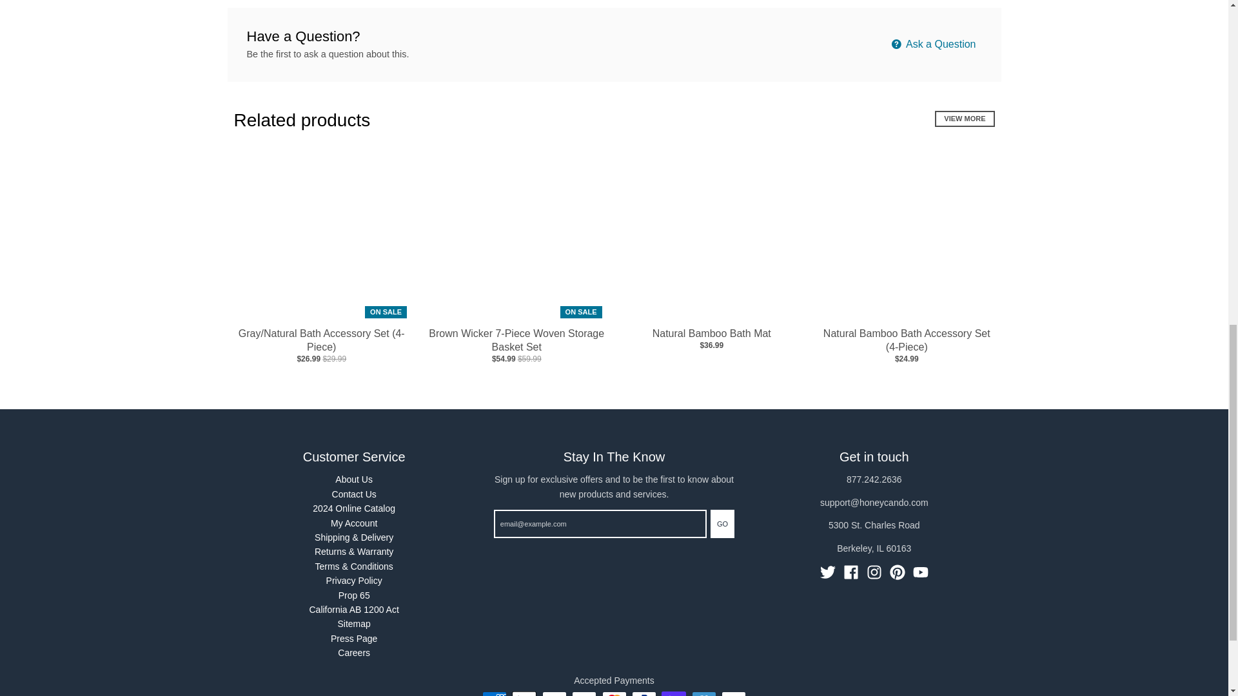  I want to click on Twitter - honeycando.com, so click(828, 572).